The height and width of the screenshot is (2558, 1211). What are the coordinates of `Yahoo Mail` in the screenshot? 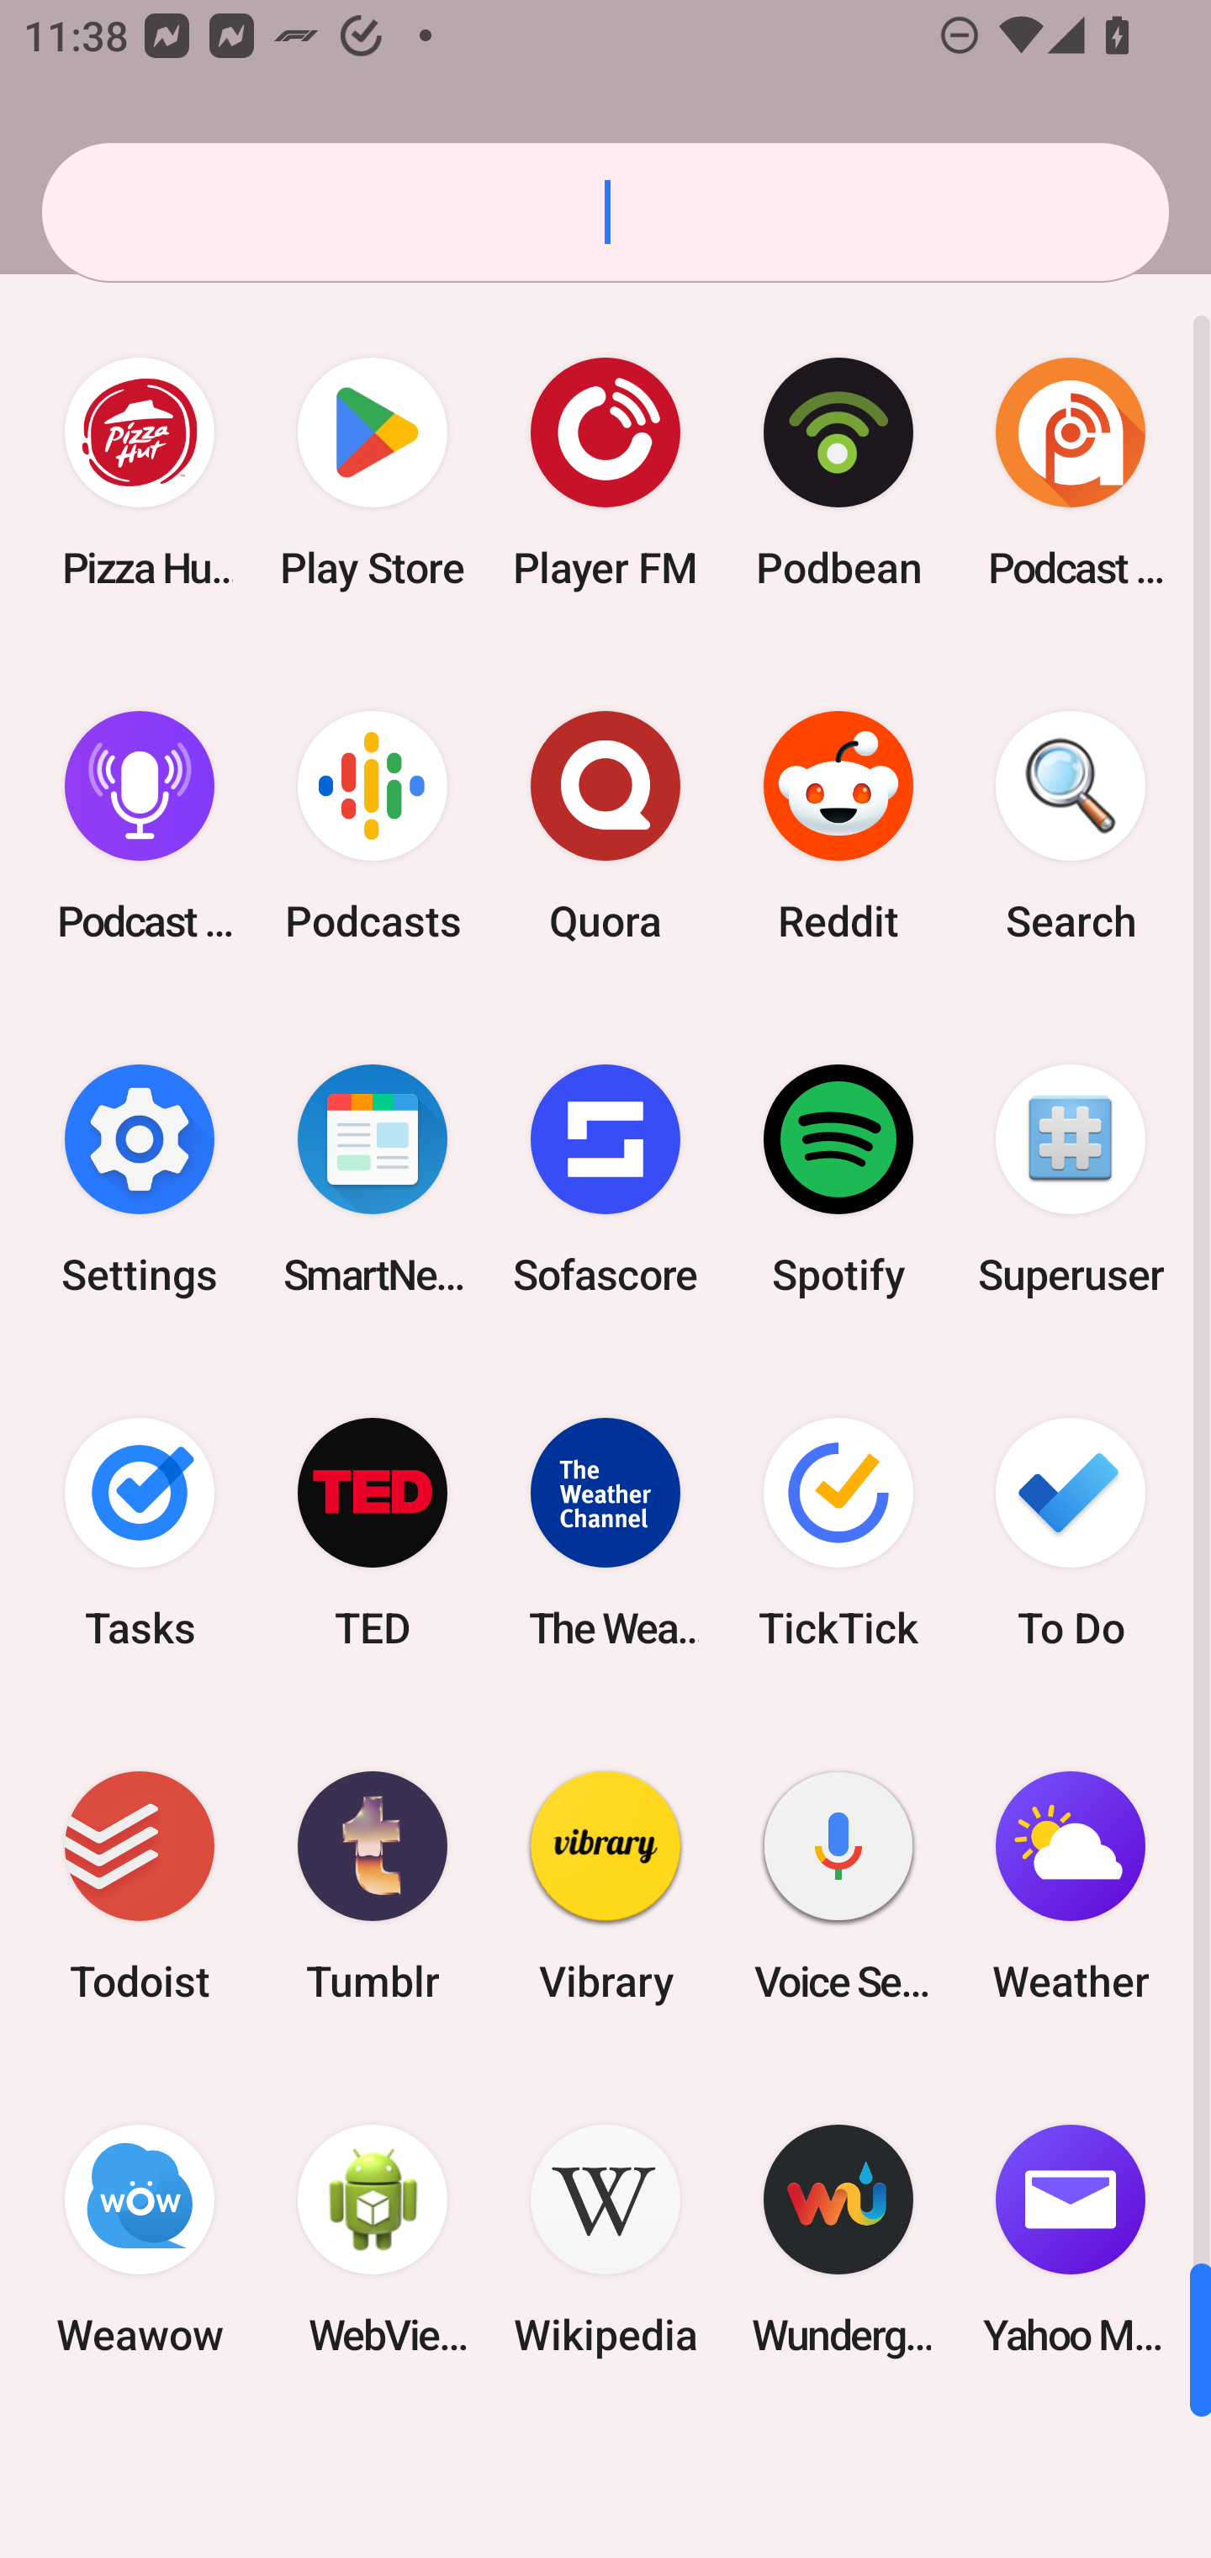 It's located at (1071, 2240).